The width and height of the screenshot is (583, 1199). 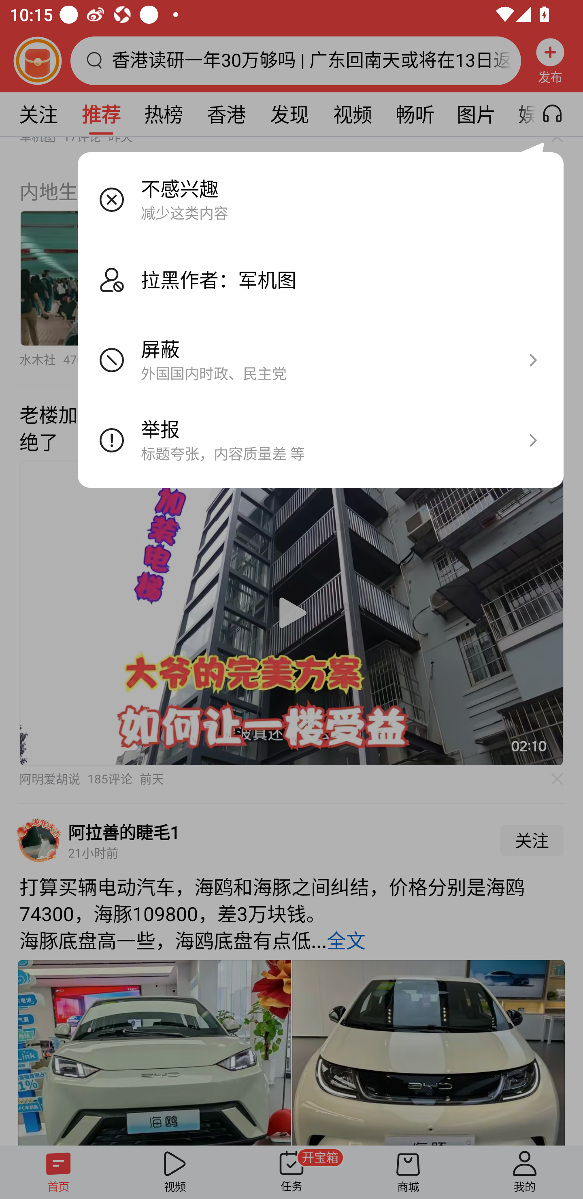 I want to click on 拉黑作者：军机图, so click(x=321, y=280).